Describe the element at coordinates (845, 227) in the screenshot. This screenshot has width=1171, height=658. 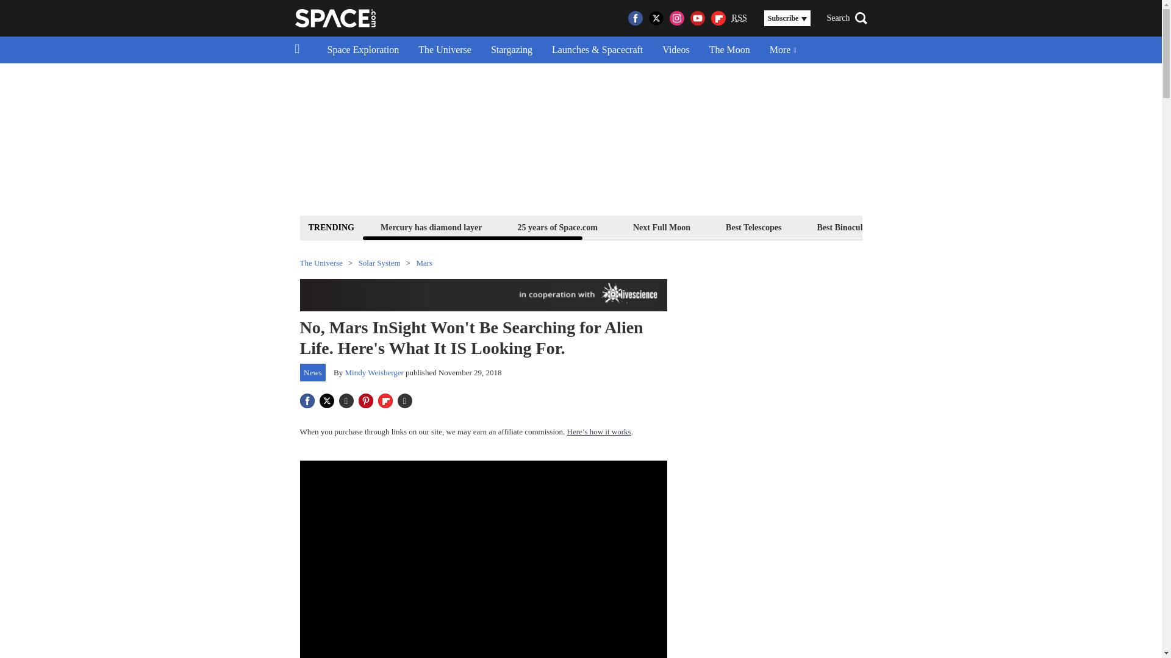
I see `Best Binoculars` at that location.